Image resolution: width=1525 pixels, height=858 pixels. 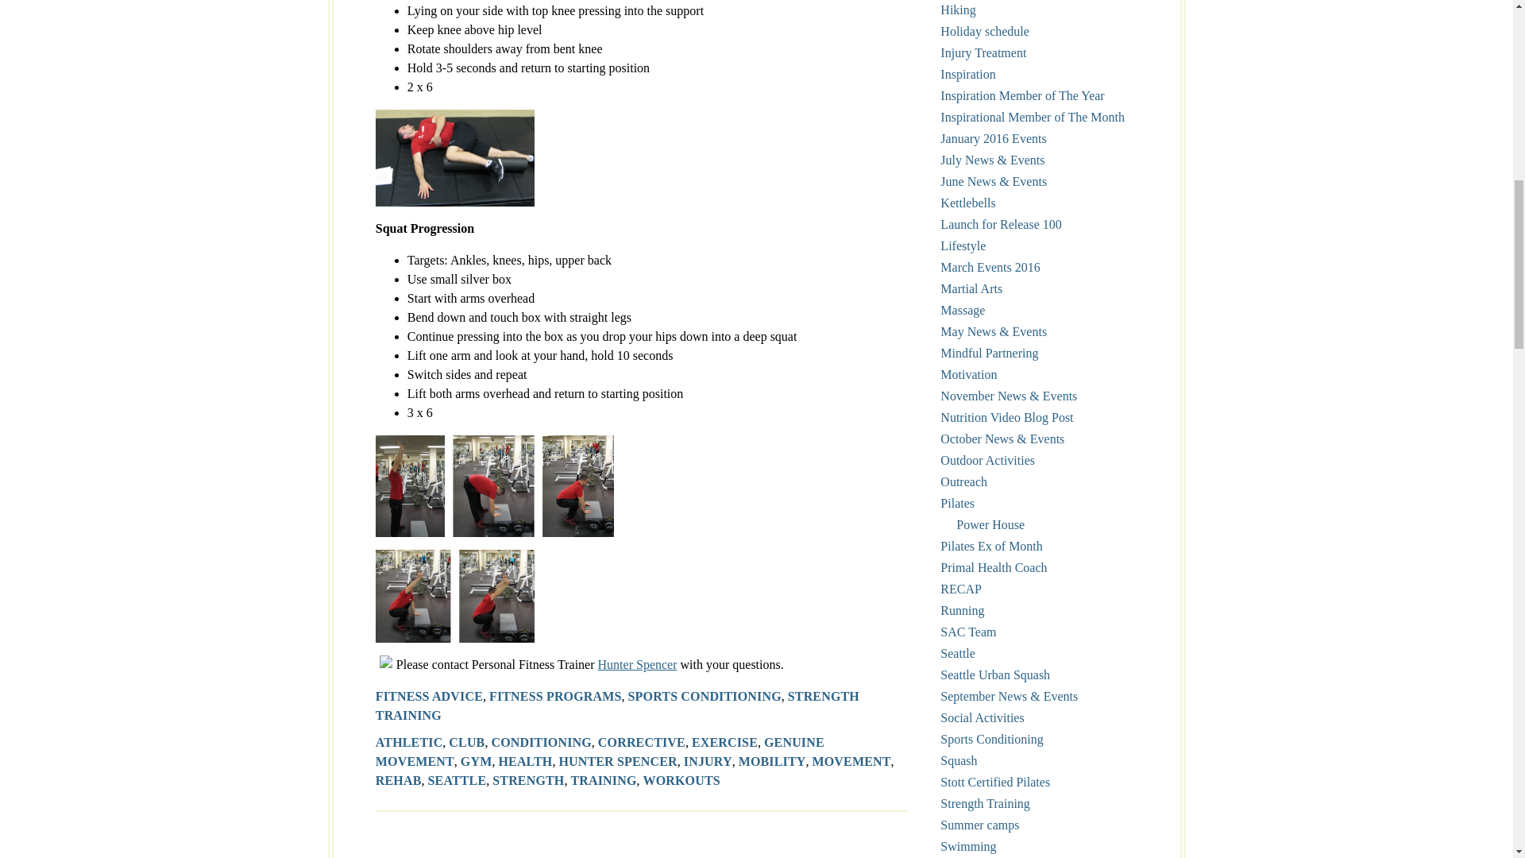 What do you see at coordinates (641, 742) in the screenshot?
I see `CORRECTIVE` at bounding box center [641, 742].